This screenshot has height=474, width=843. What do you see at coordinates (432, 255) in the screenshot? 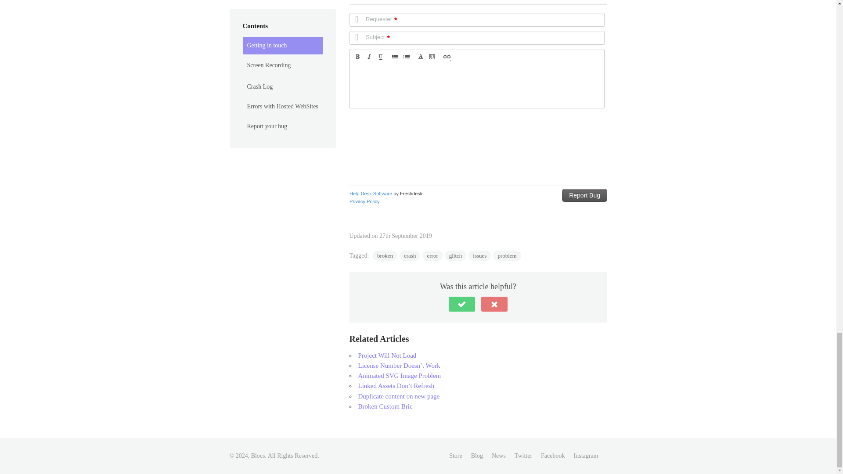
I see `error` at bounding box center [432, 255].